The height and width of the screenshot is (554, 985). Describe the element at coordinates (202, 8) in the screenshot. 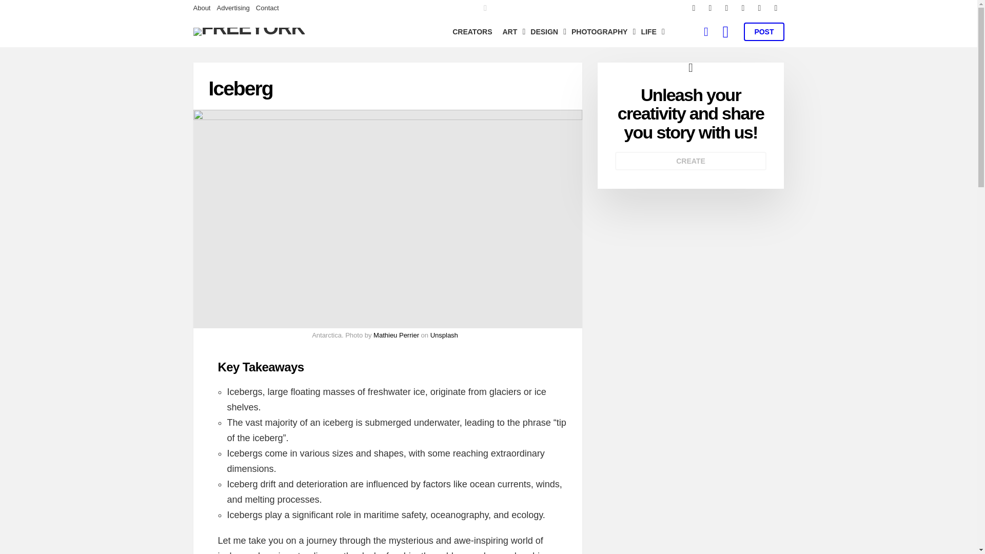

I see `About` at that location.